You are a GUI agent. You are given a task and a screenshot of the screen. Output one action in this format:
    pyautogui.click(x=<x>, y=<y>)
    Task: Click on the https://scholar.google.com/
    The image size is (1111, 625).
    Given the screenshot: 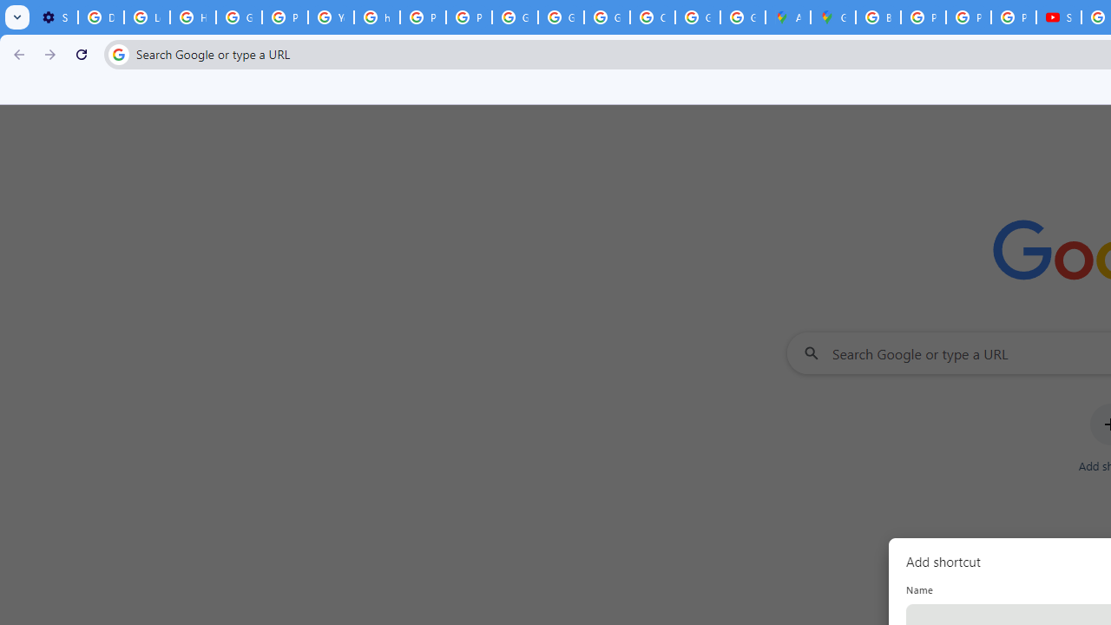 What is the action you would take?
    pyautogui.click(x=377, y=17)
    